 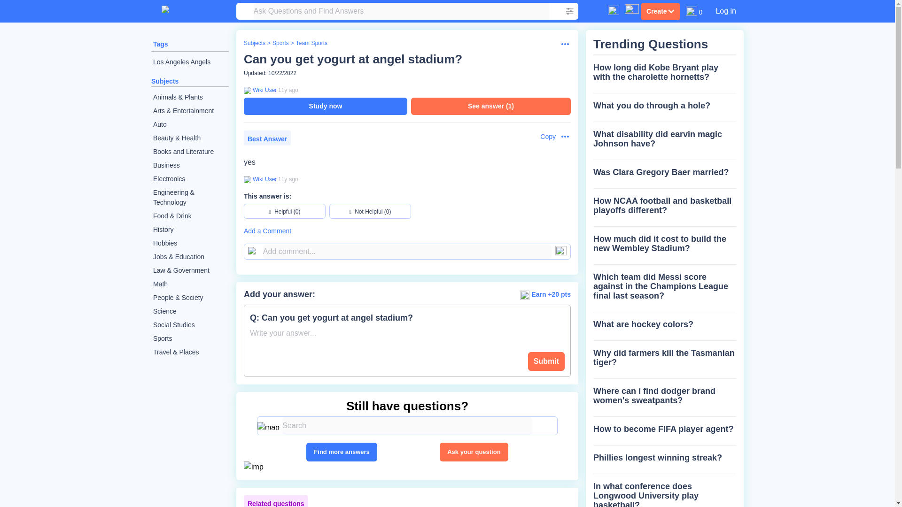 What do you see at coordinates (190, 284) in the screenshot?
I see `Math` at bounding box center [190, 284].